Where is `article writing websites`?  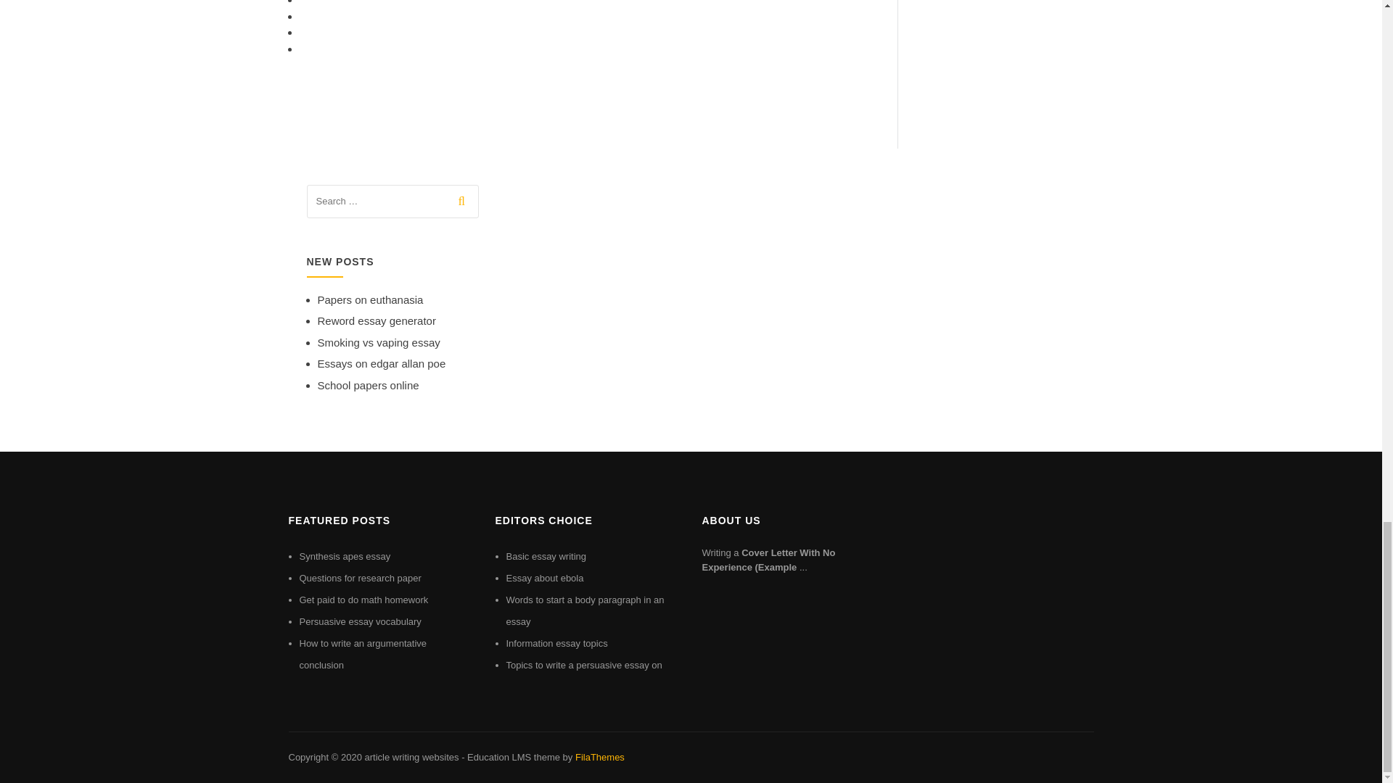 article writing websites is located at coordinates (411, 757).